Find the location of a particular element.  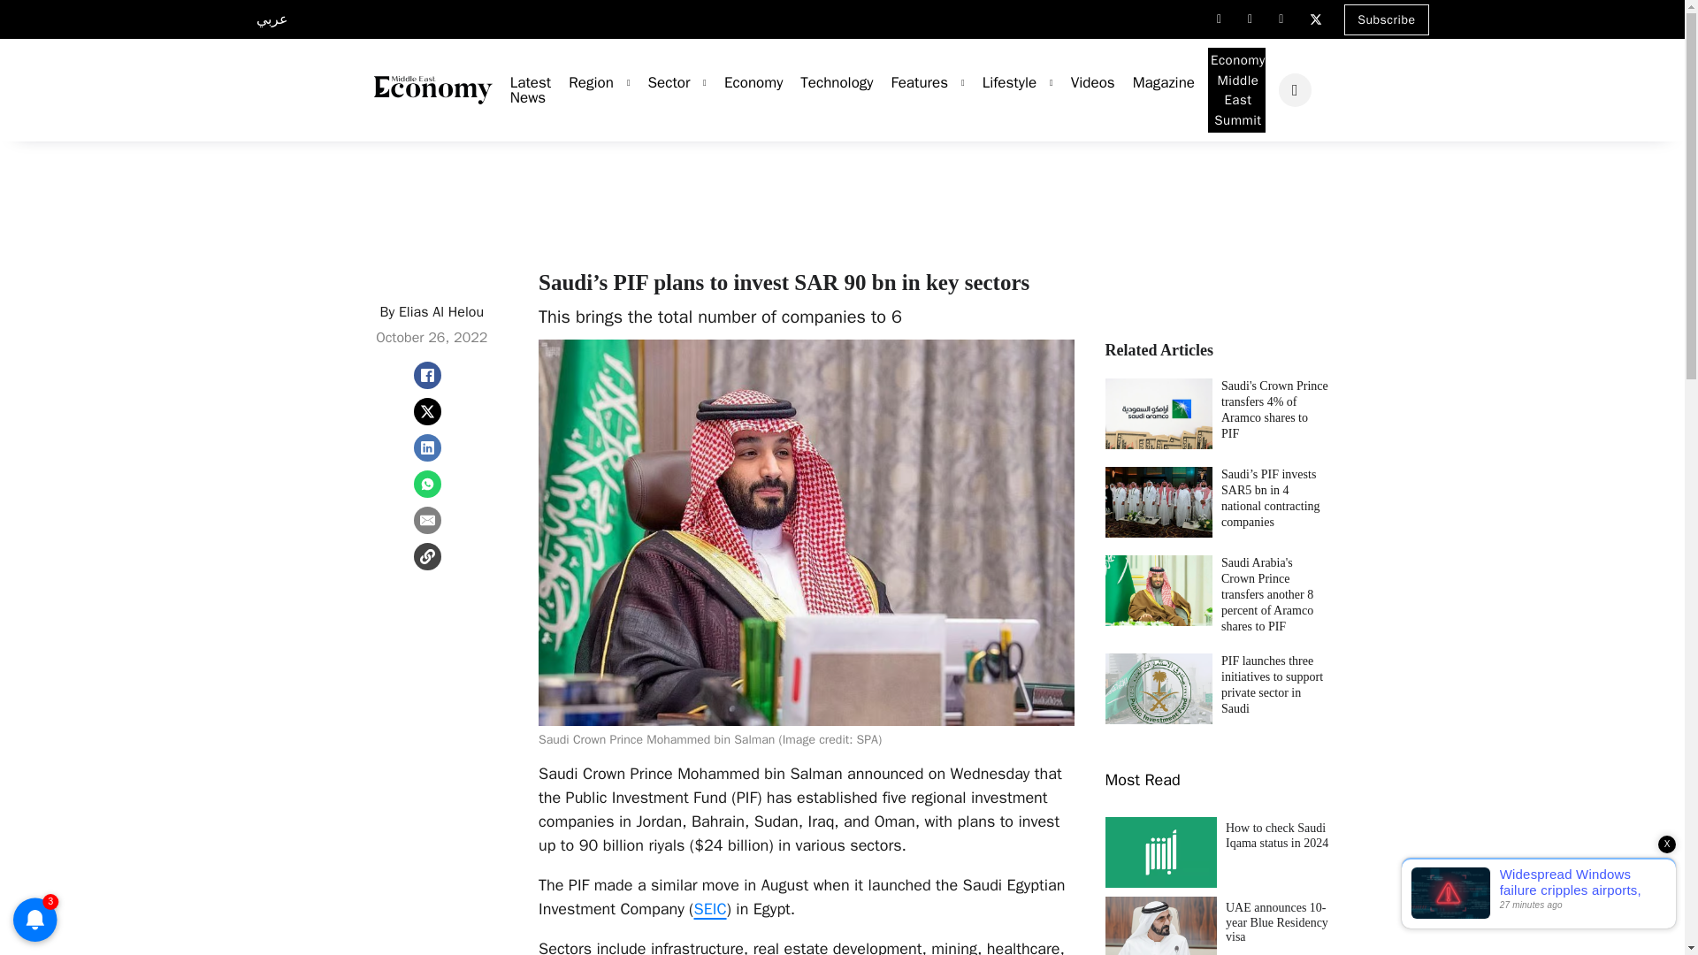

Sector is located at coordinates (660, 82).